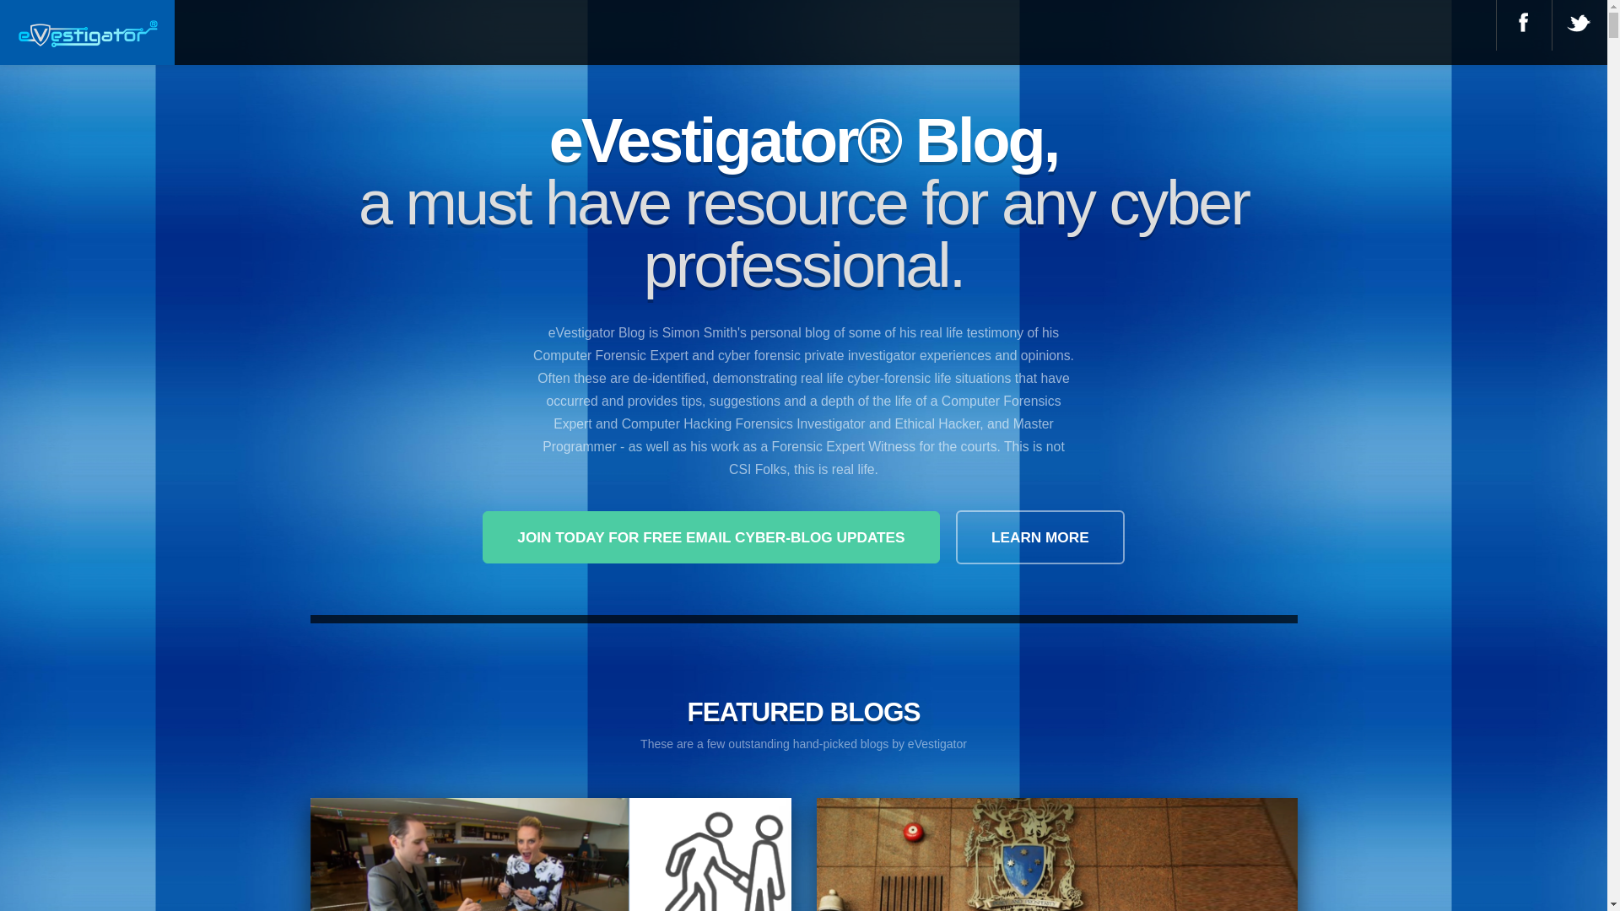 The height and width of the screenshot is (911, 1620). I want to click on @ Twitter, so click(1576, 22).